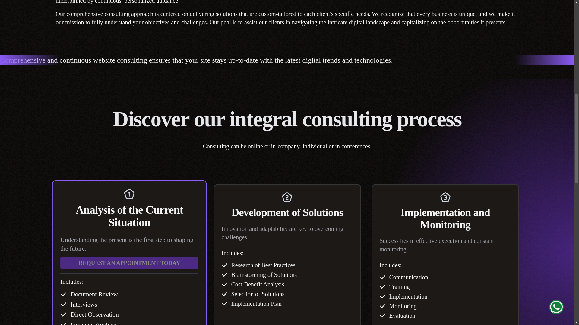 Image resolution: width=579 pixels, height=325 pixels. Describe the element at coordinates (258, 294) in the screenshot. I see `Selection of Solutions` at that location.